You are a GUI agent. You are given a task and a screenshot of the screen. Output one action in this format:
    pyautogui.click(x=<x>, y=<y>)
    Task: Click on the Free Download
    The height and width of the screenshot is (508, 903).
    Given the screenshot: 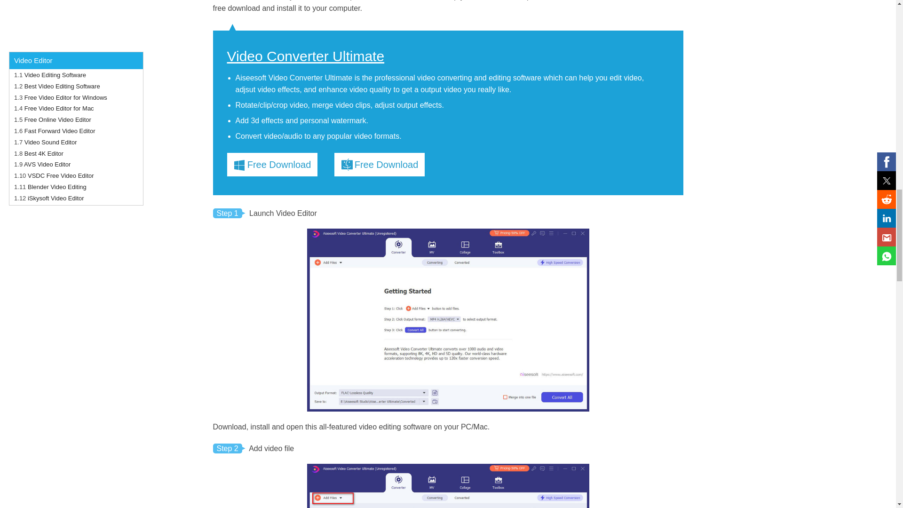 What is the action you would take?
    pyautogui.click(x=379, y=165)
    